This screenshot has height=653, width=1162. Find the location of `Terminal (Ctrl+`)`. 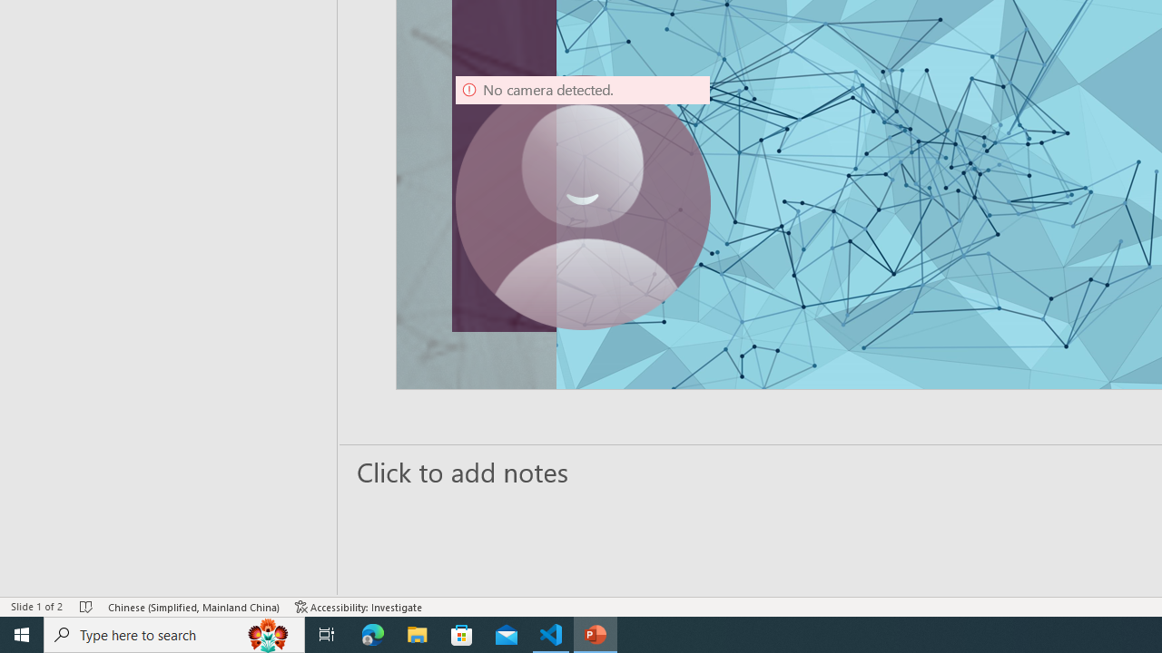

Terminal (Ctrl+`) is located at coordinates (927, 198).